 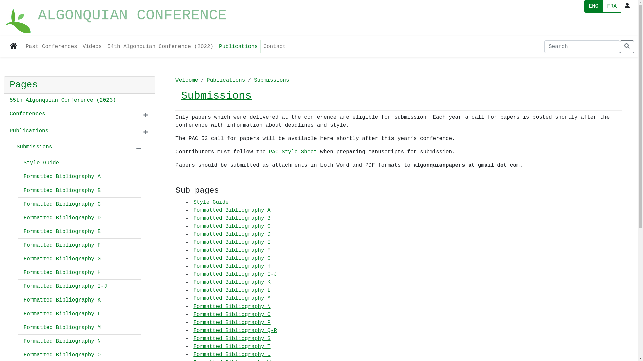 What do you see at coordinates (232, 266) in the screenshot?
I see `Formatted Bibliography H` at bounding box center [232, 266].